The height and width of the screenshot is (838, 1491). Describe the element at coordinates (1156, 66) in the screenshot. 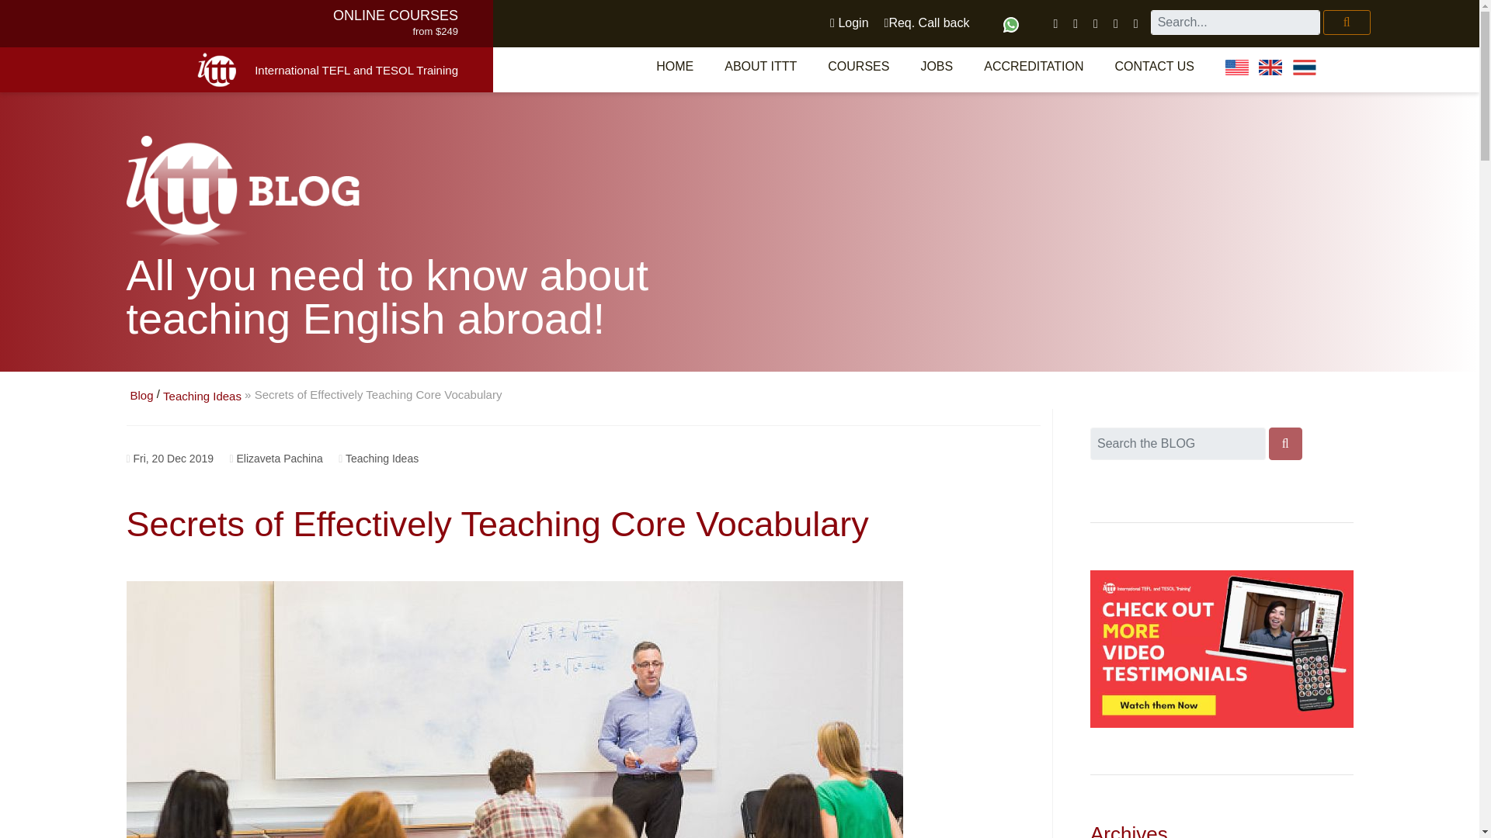

I see `CONTACT US` at that location.